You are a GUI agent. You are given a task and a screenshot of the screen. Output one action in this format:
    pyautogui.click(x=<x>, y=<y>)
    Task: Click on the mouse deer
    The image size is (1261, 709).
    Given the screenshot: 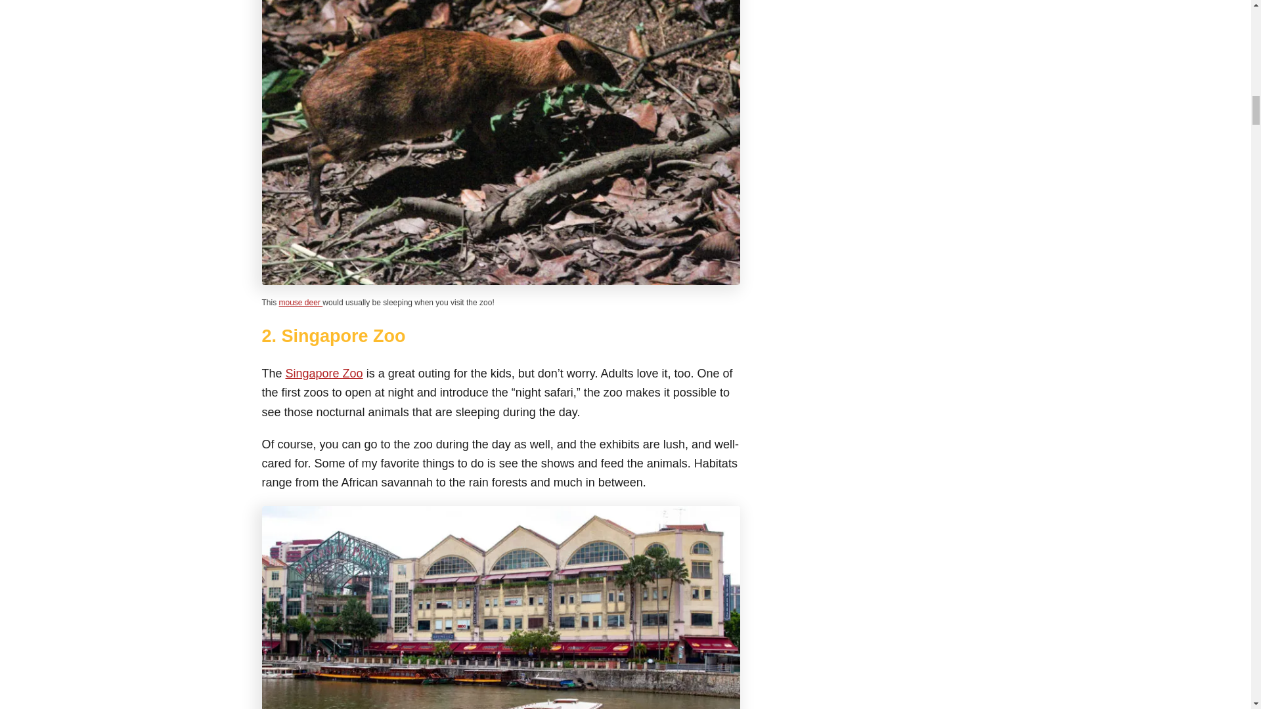 What is the action you would take?
    pyautogui.click(x=301, y=302)
    